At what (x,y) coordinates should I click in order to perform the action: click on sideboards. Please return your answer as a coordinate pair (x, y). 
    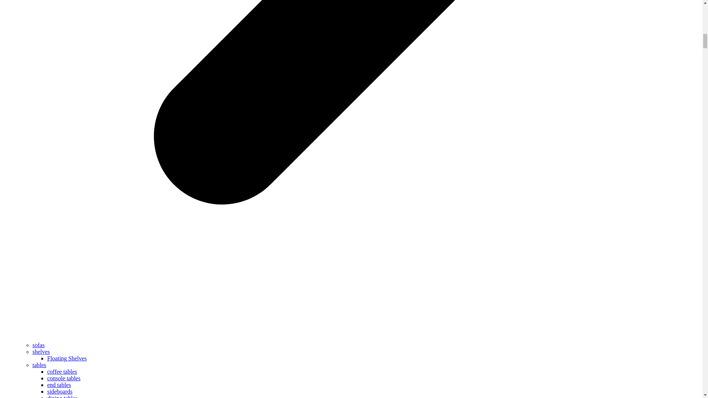
    Looking at the image, I should click on (60, 391).